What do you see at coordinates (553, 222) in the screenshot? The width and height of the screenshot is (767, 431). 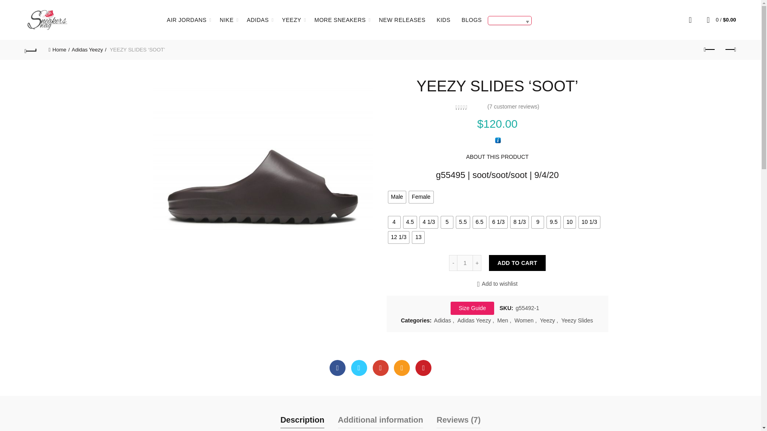 I see `9.5` at bounding box center [553, 222].